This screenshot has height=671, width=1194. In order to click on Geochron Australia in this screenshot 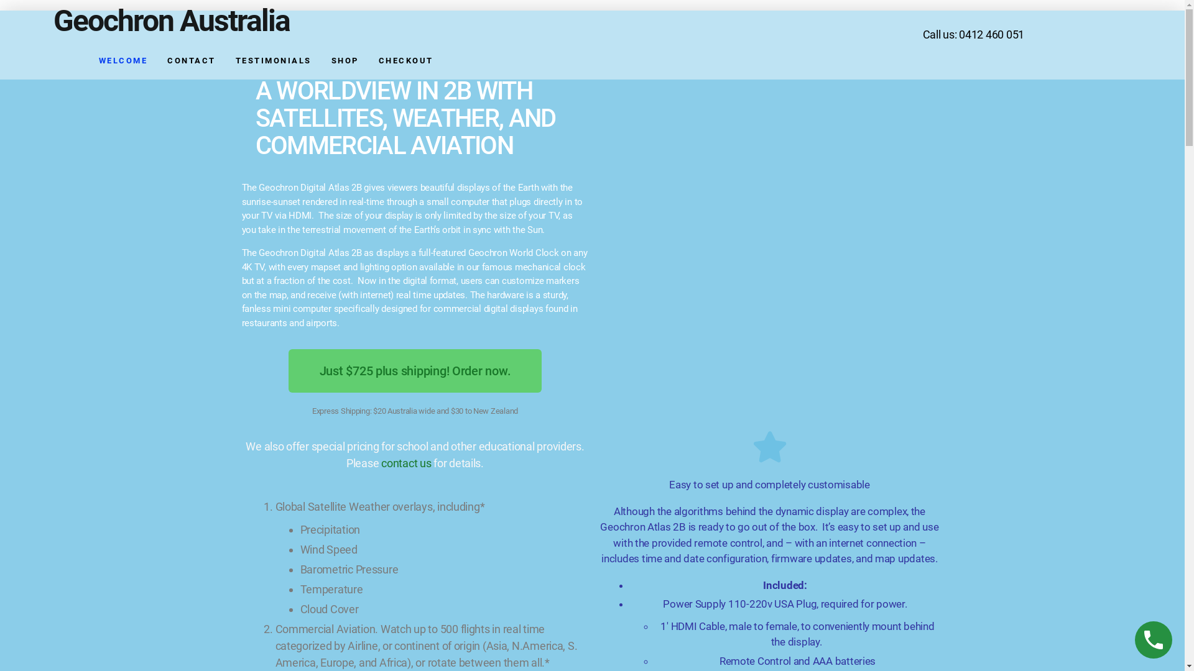, I will do `click(172, 21)`.